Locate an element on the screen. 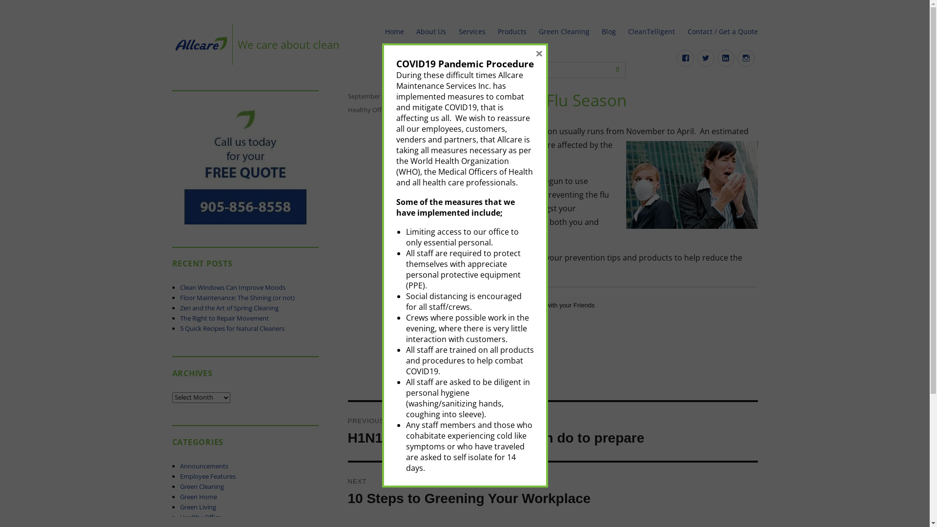 This screenshot has height=527, width=937. Green Home is located at coordinates (199, 497).